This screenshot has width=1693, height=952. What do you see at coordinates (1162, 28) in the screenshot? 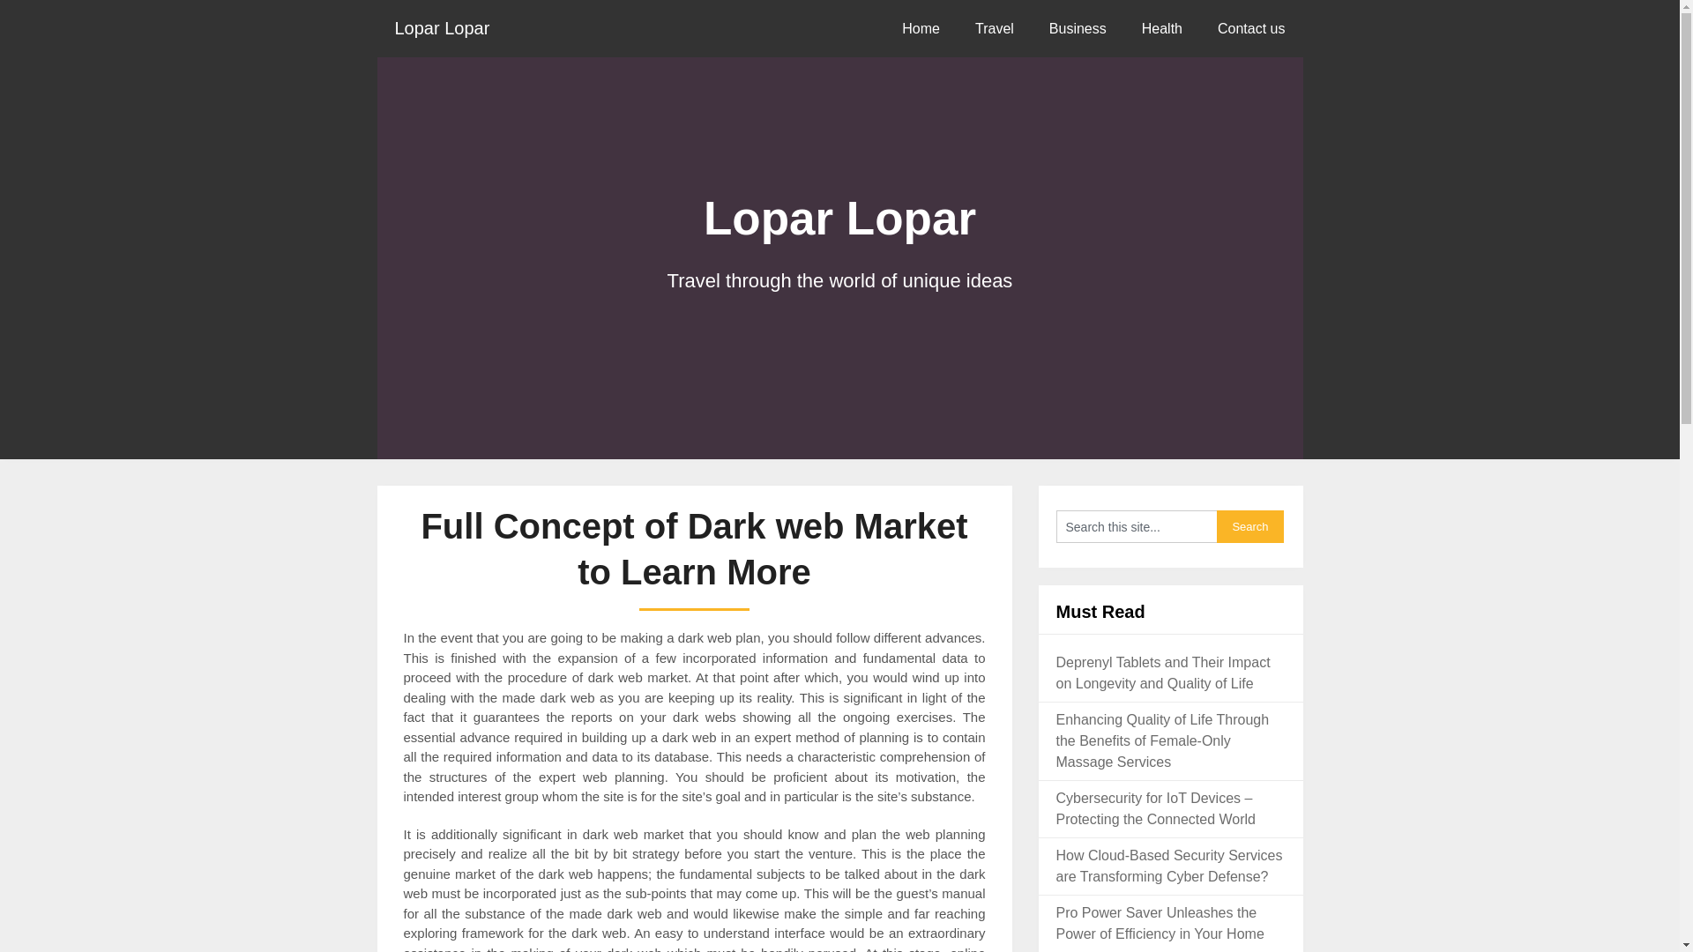
I see `Health` at bounding box center [1162, 28].